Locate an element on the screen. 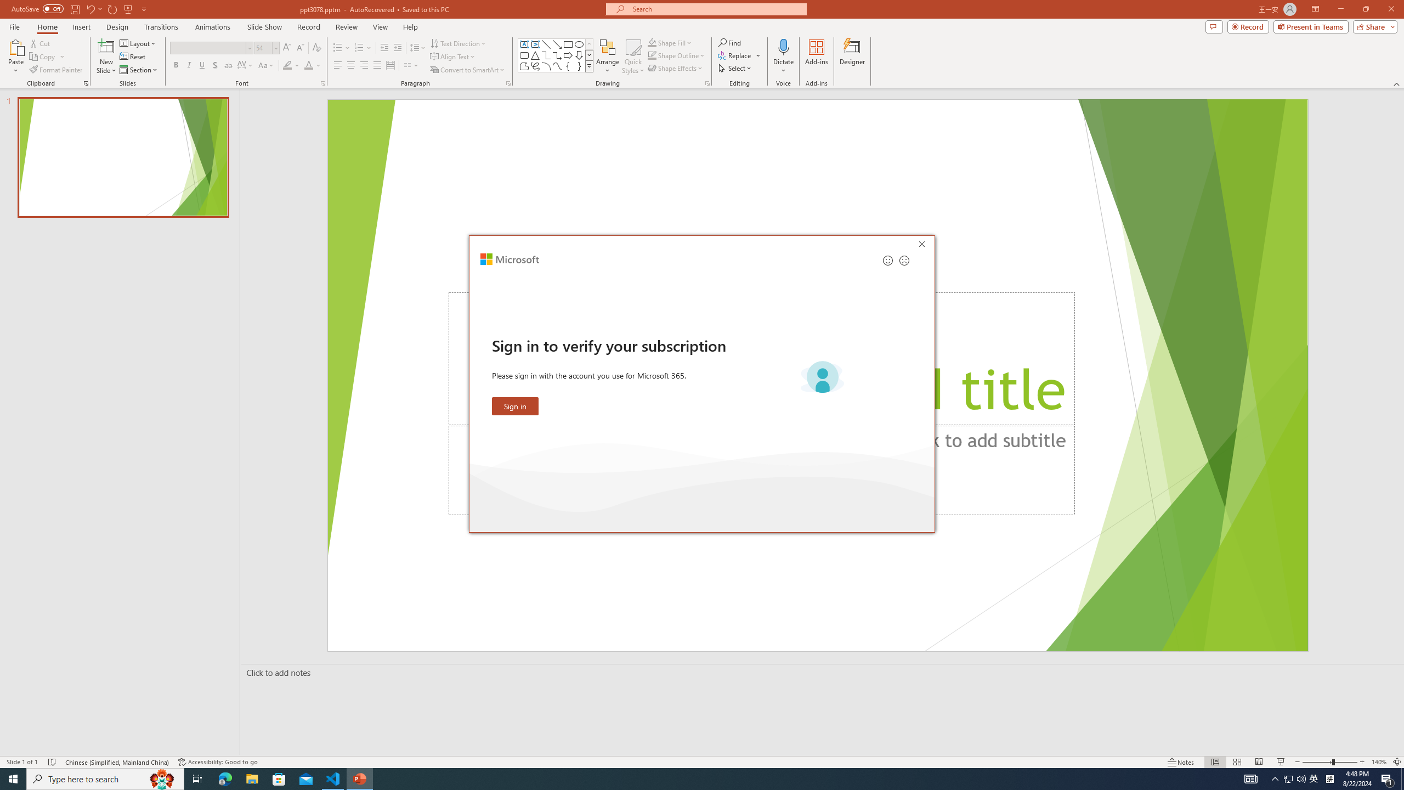  Shape Fill Dark Green, Accent 2 is located at coordinates (652, 43).